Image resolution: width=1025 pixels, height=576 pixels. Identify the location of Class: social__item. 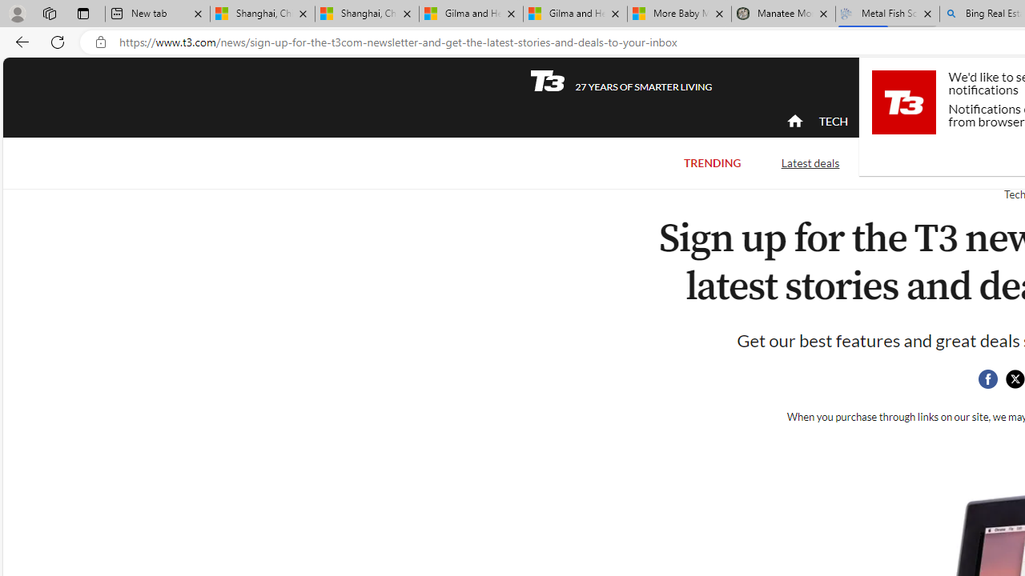
(991, 382).